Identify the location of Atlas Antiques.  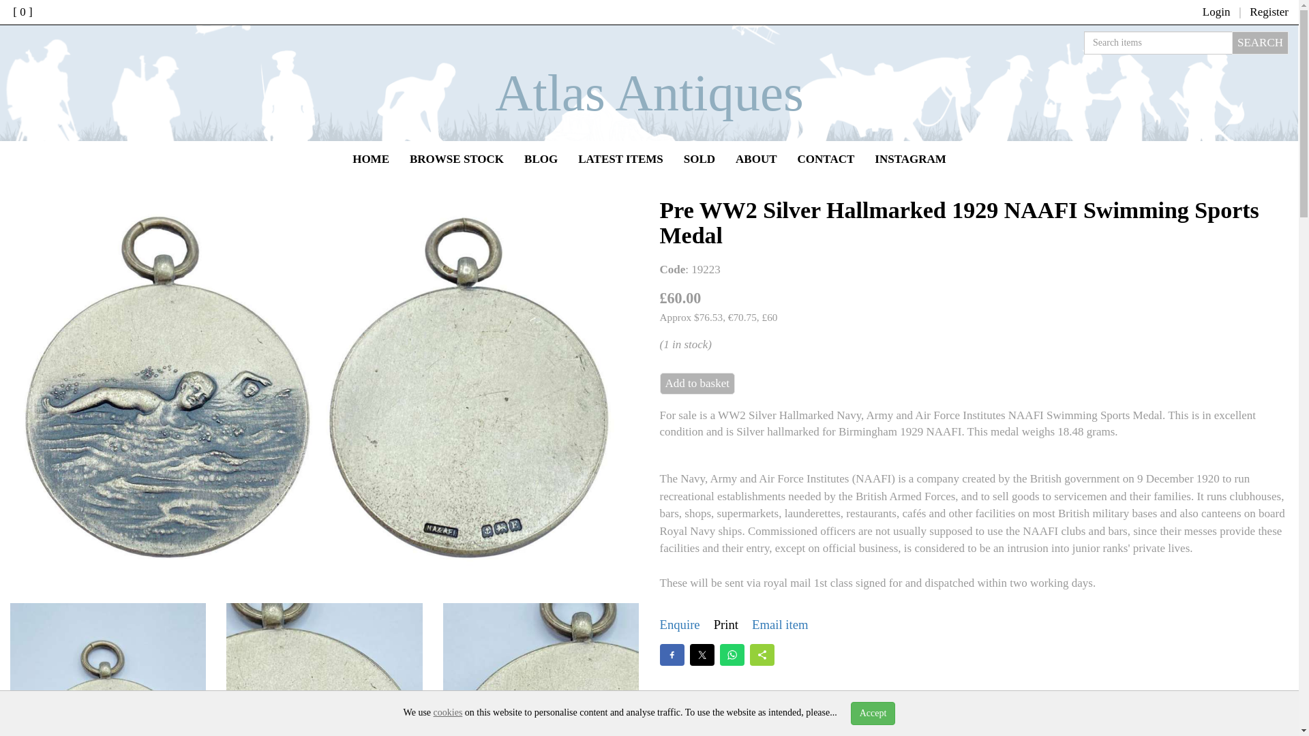
(649, 93).